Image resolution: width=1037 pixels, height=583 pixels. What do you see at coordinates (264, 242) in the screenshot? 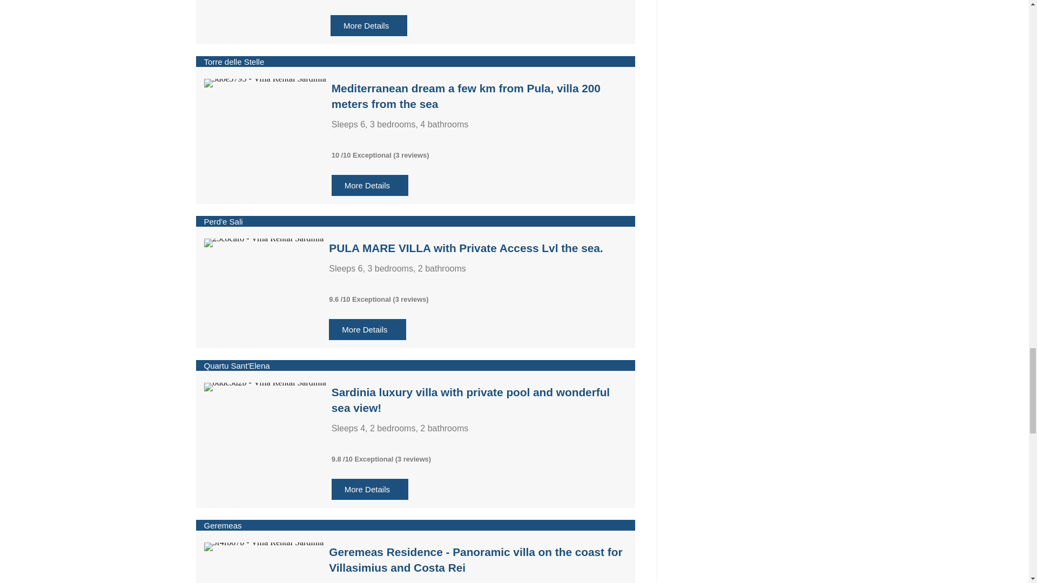
I see `Villa Rental Cagliari - Villas Sardinia` at bounding box center [264, 242].